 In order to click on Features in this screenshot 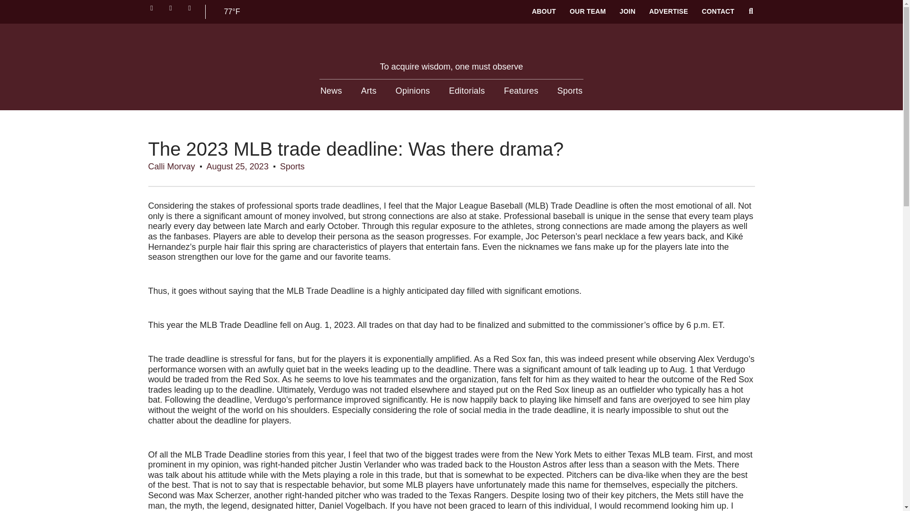, I will do `click(521, 91)`.